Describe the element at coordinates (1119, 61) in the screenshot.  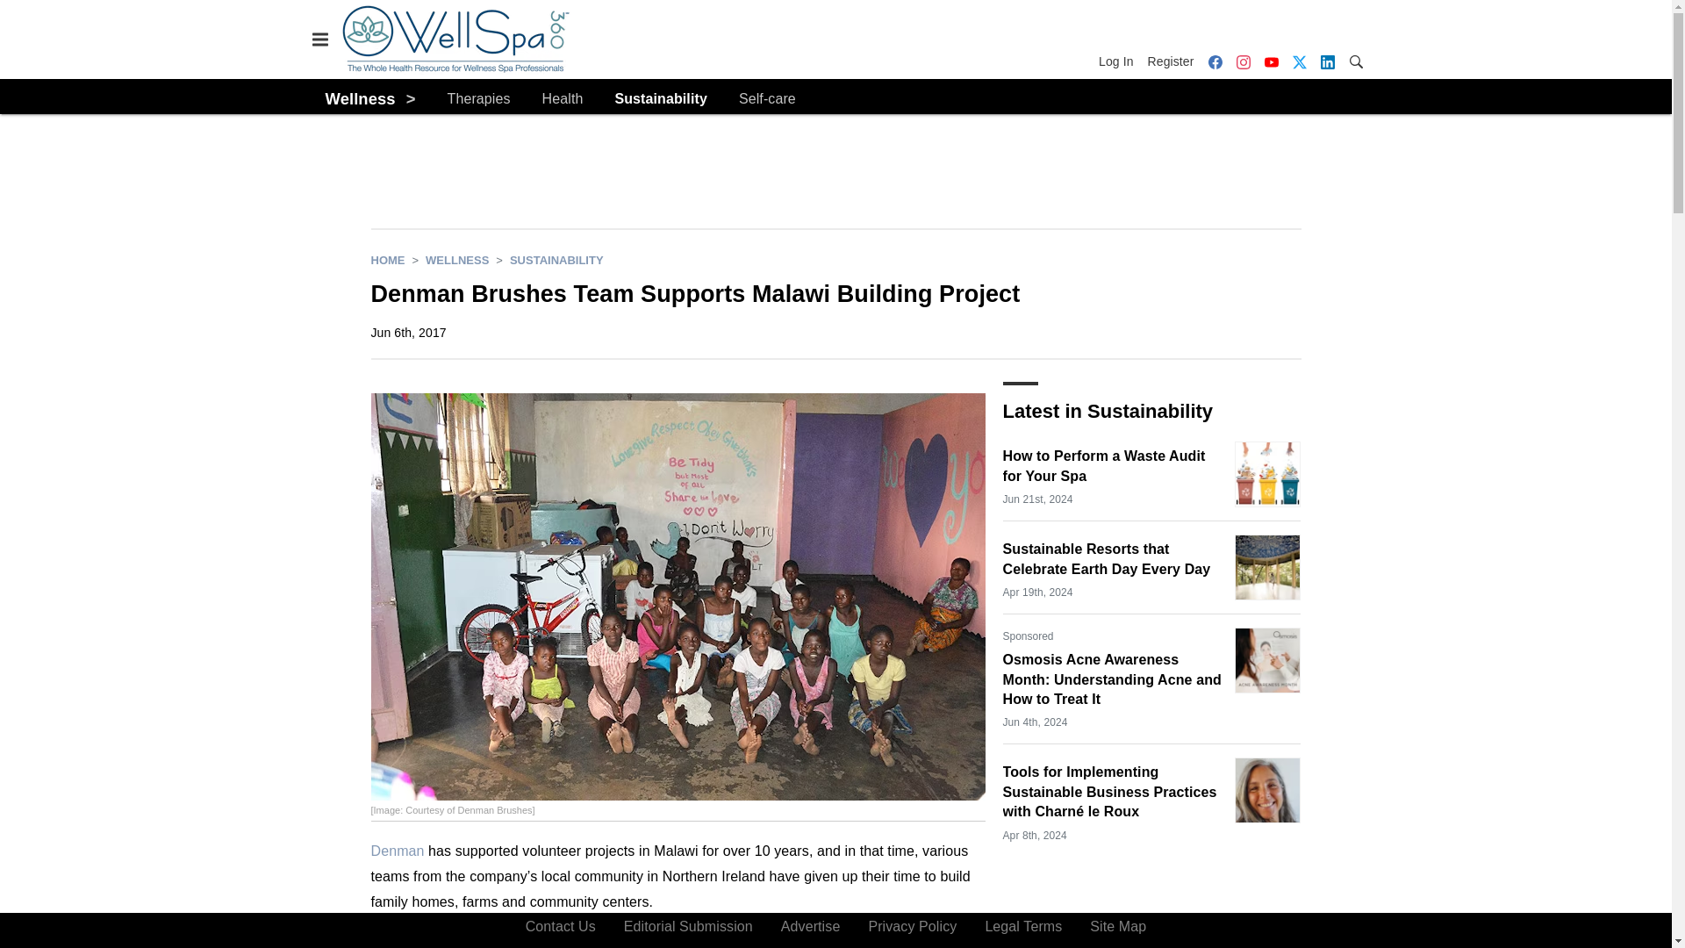
I see `Log In` at that location.